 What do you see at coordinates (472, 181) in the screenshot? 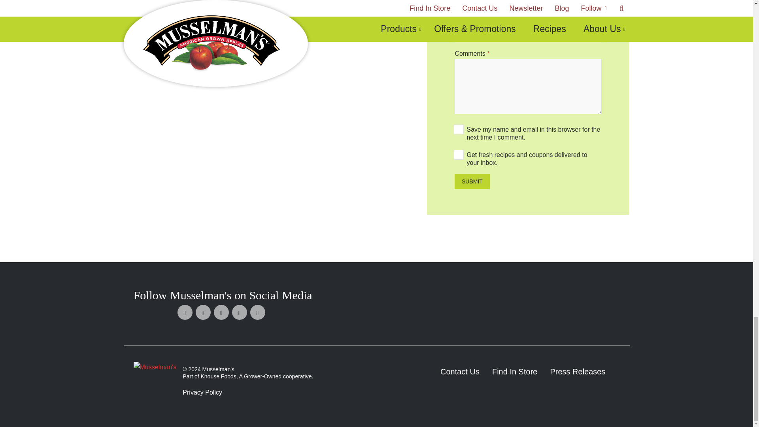
I see `Submit` at bounding box center [472, 181].